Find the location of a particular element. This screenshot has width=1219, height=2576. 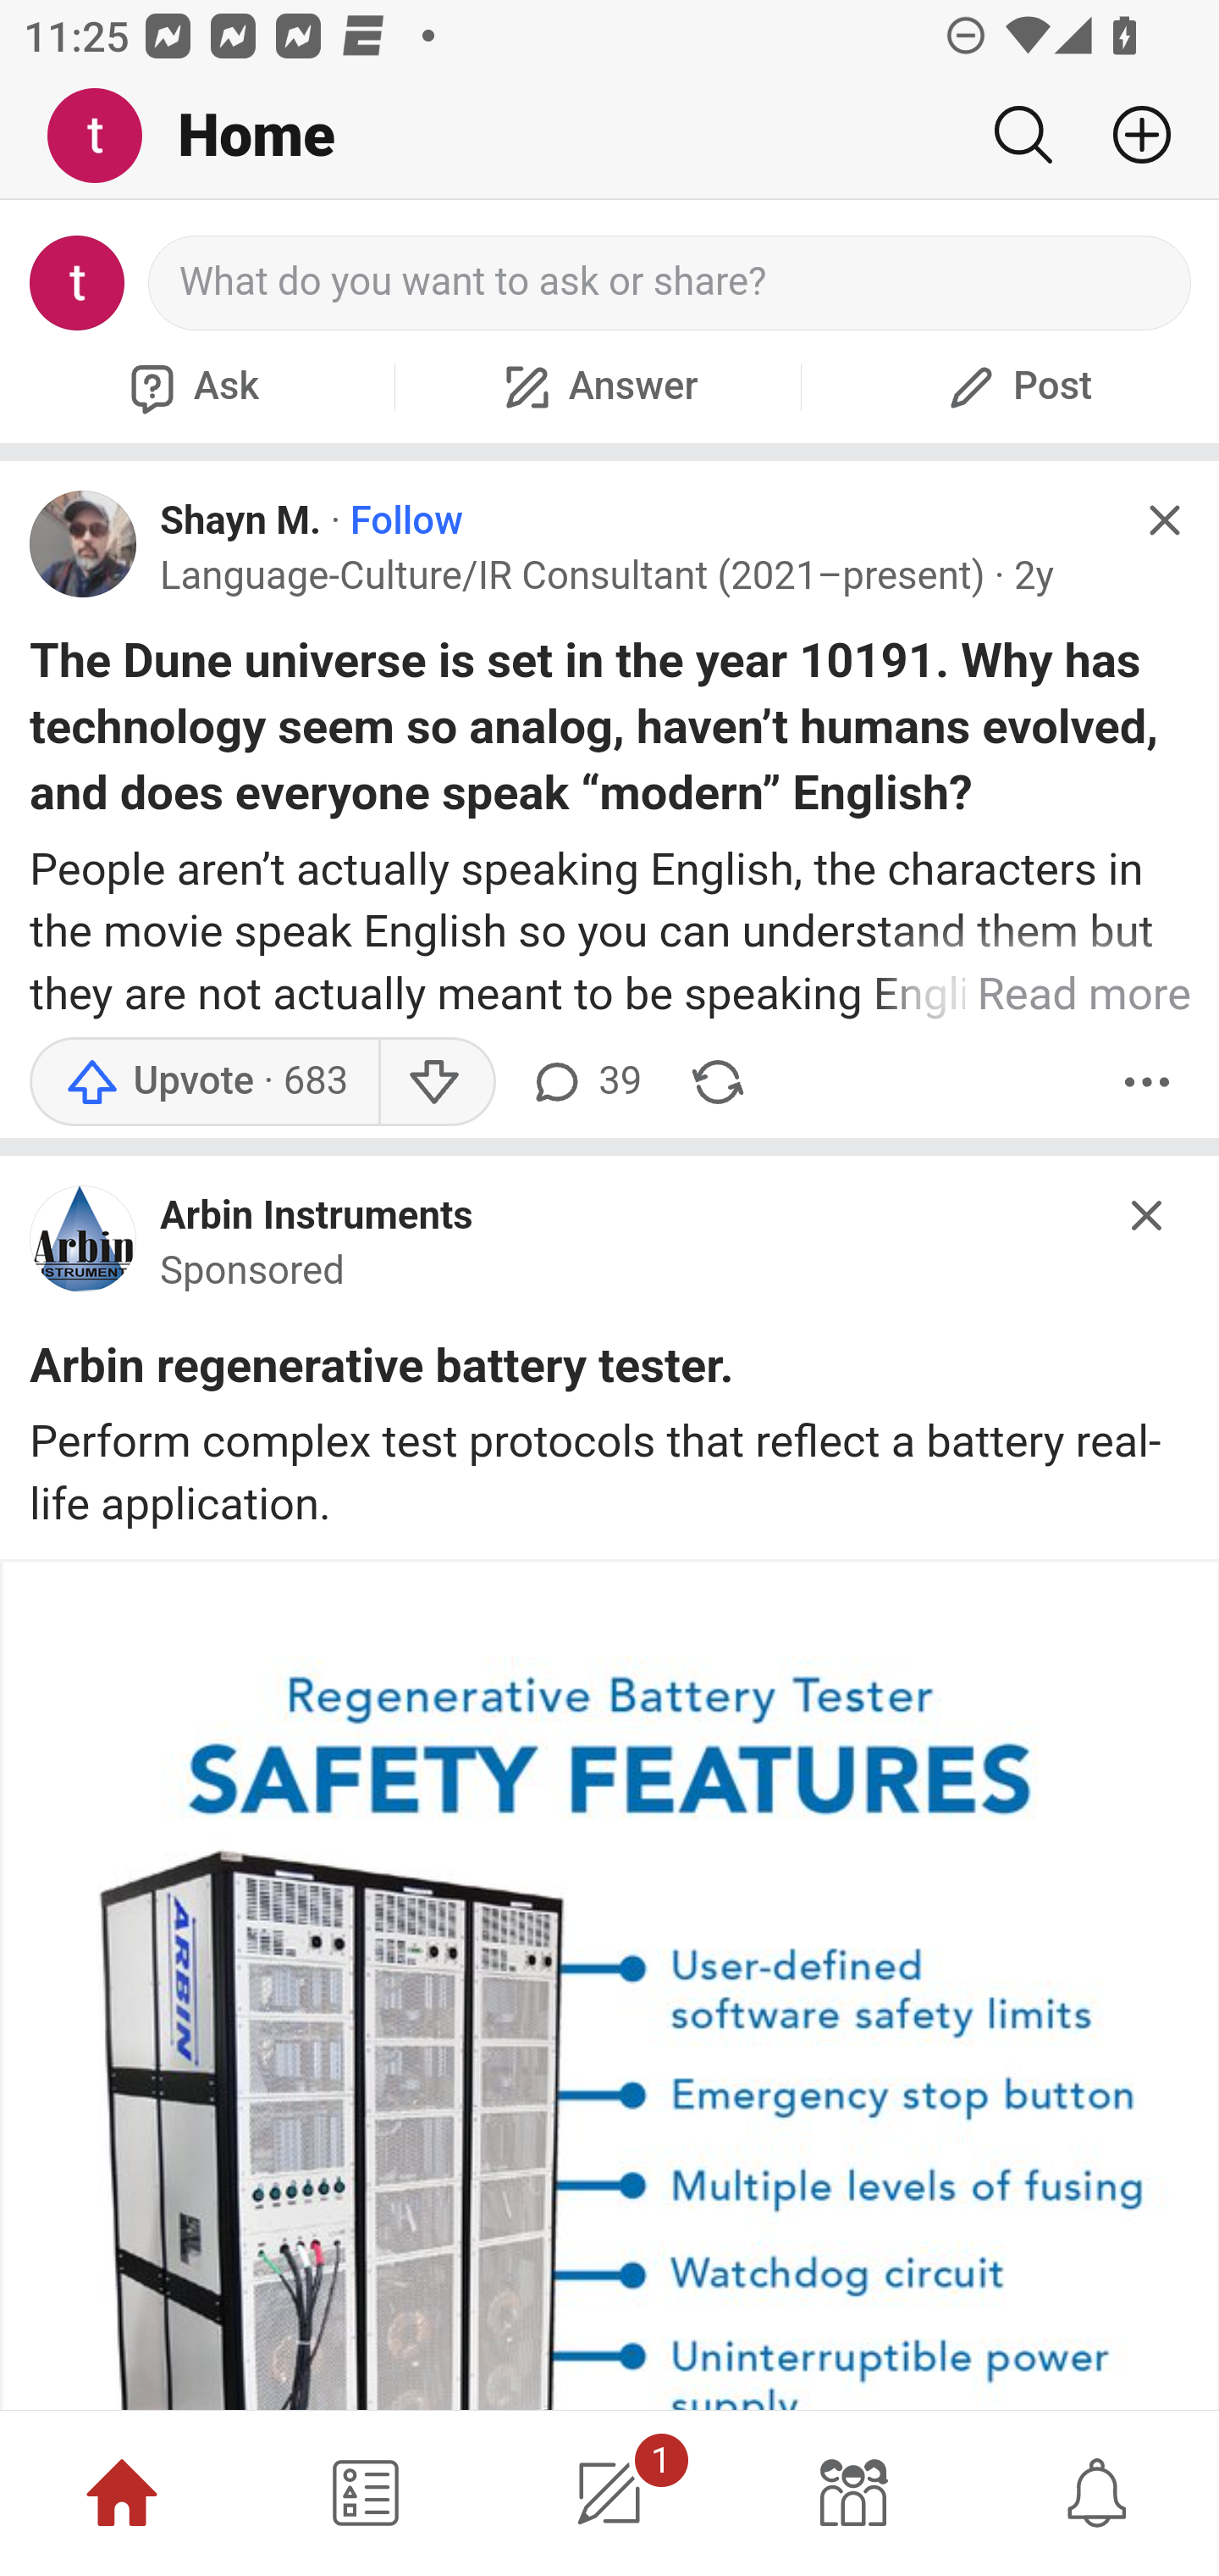

Add is located at coordinates (1129, 135).